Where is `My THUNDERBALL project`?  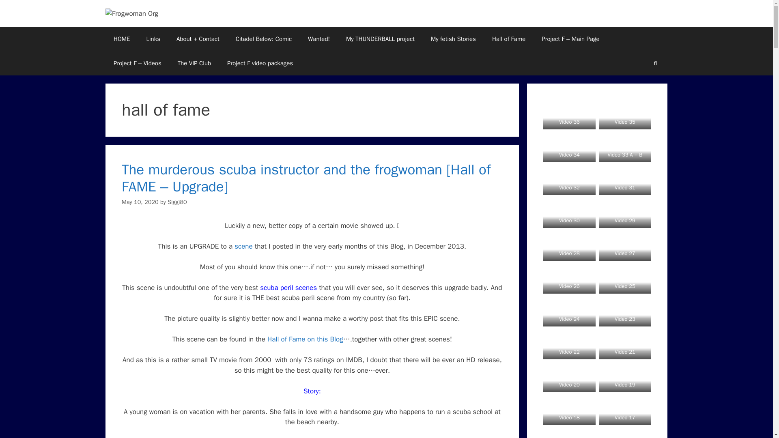 My THUNDERBALL project is located at coordinates (381, 39).